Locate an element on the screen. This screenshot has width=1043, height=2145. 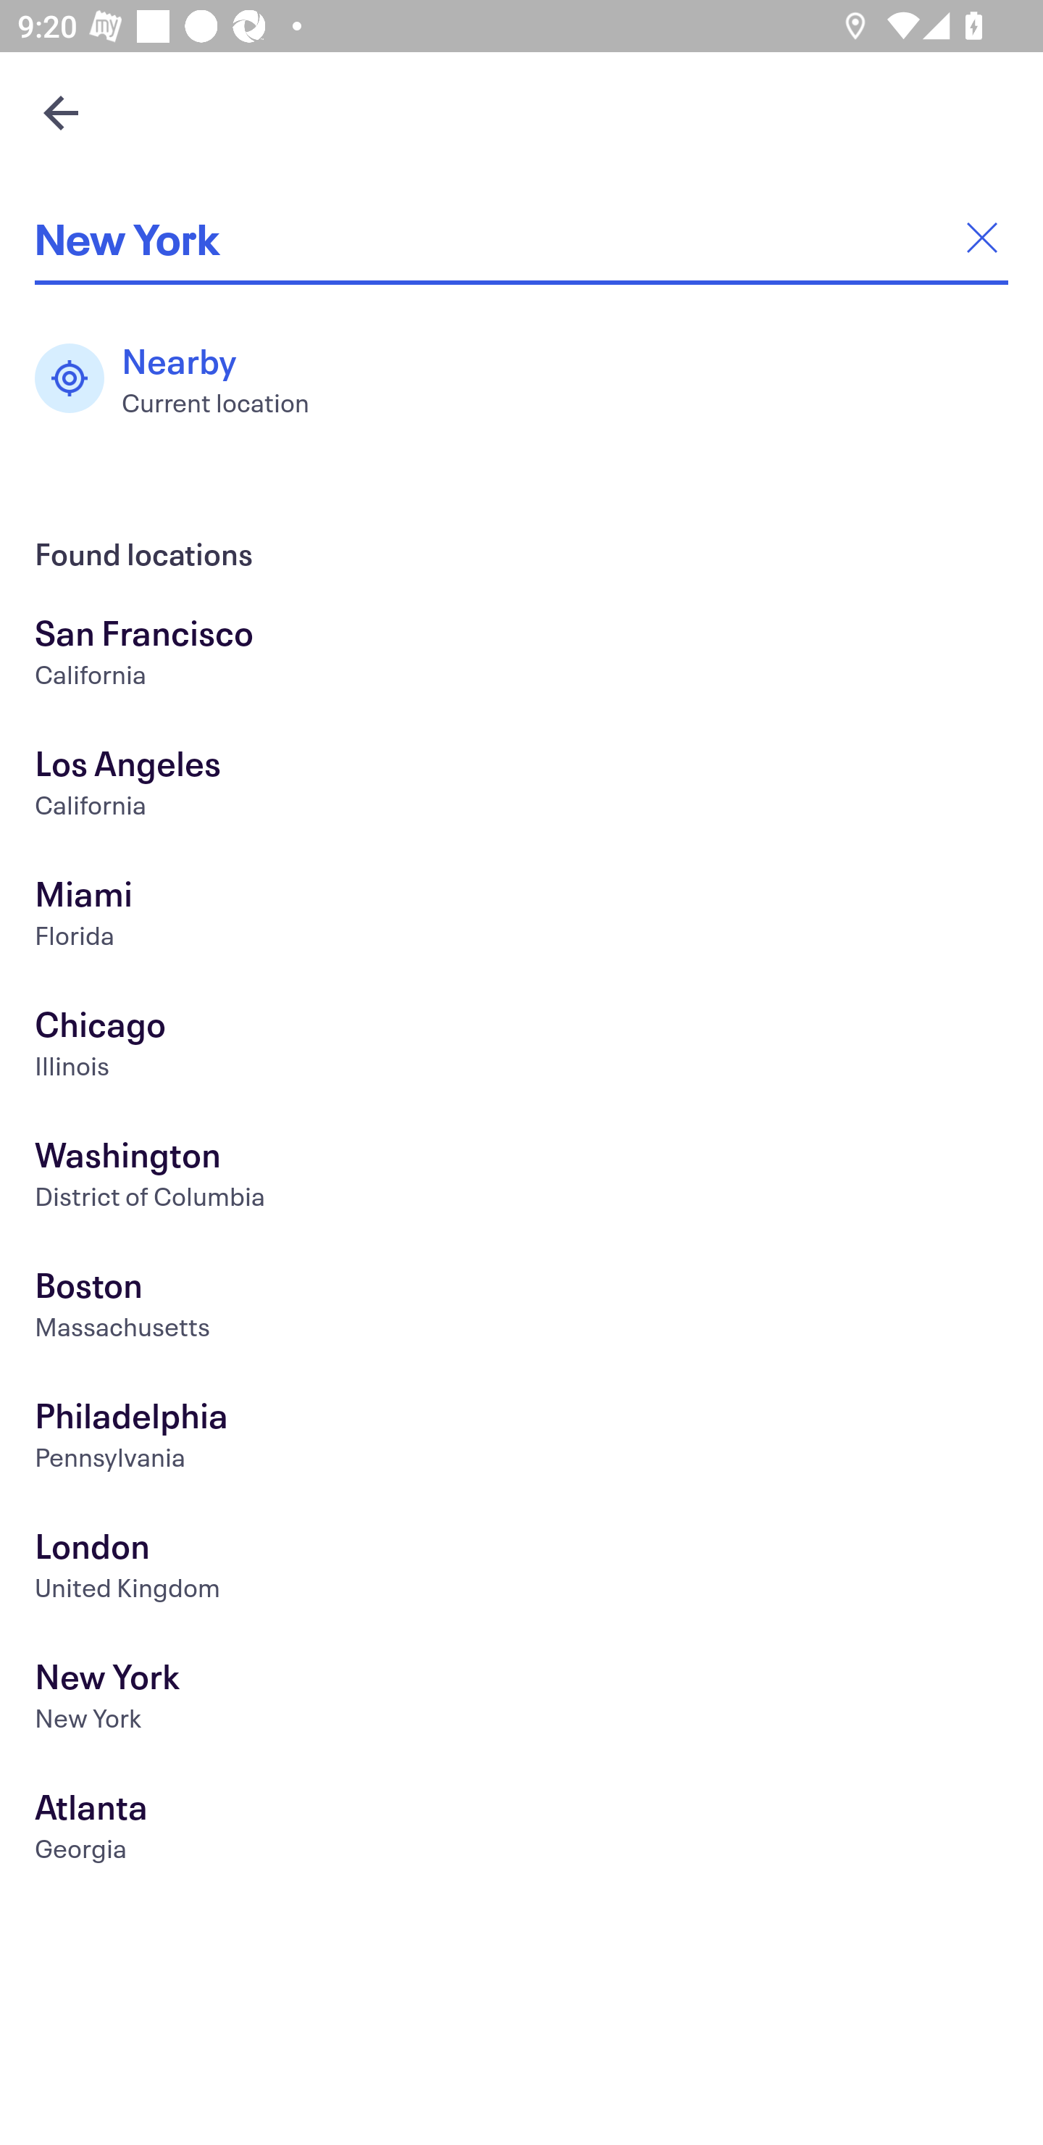
Los Angeles California is located at coordinates (521, 787).